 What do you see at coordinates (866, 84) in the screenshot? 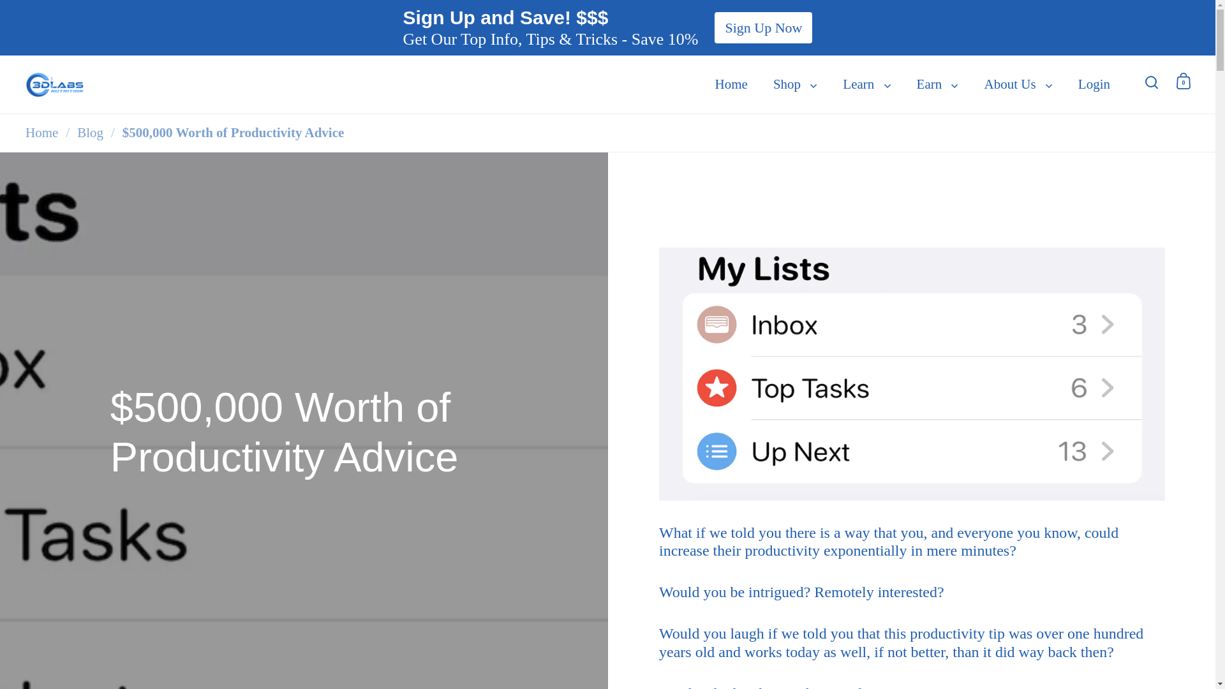
I see `Learn` at bounding box center [866, 84].